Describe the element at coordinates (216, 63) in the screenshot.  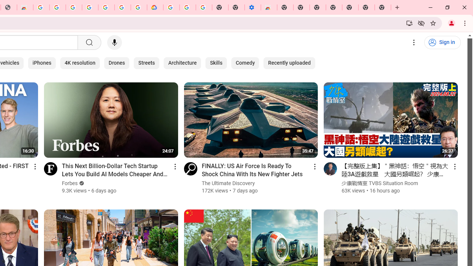
I see `Skills` at that location.